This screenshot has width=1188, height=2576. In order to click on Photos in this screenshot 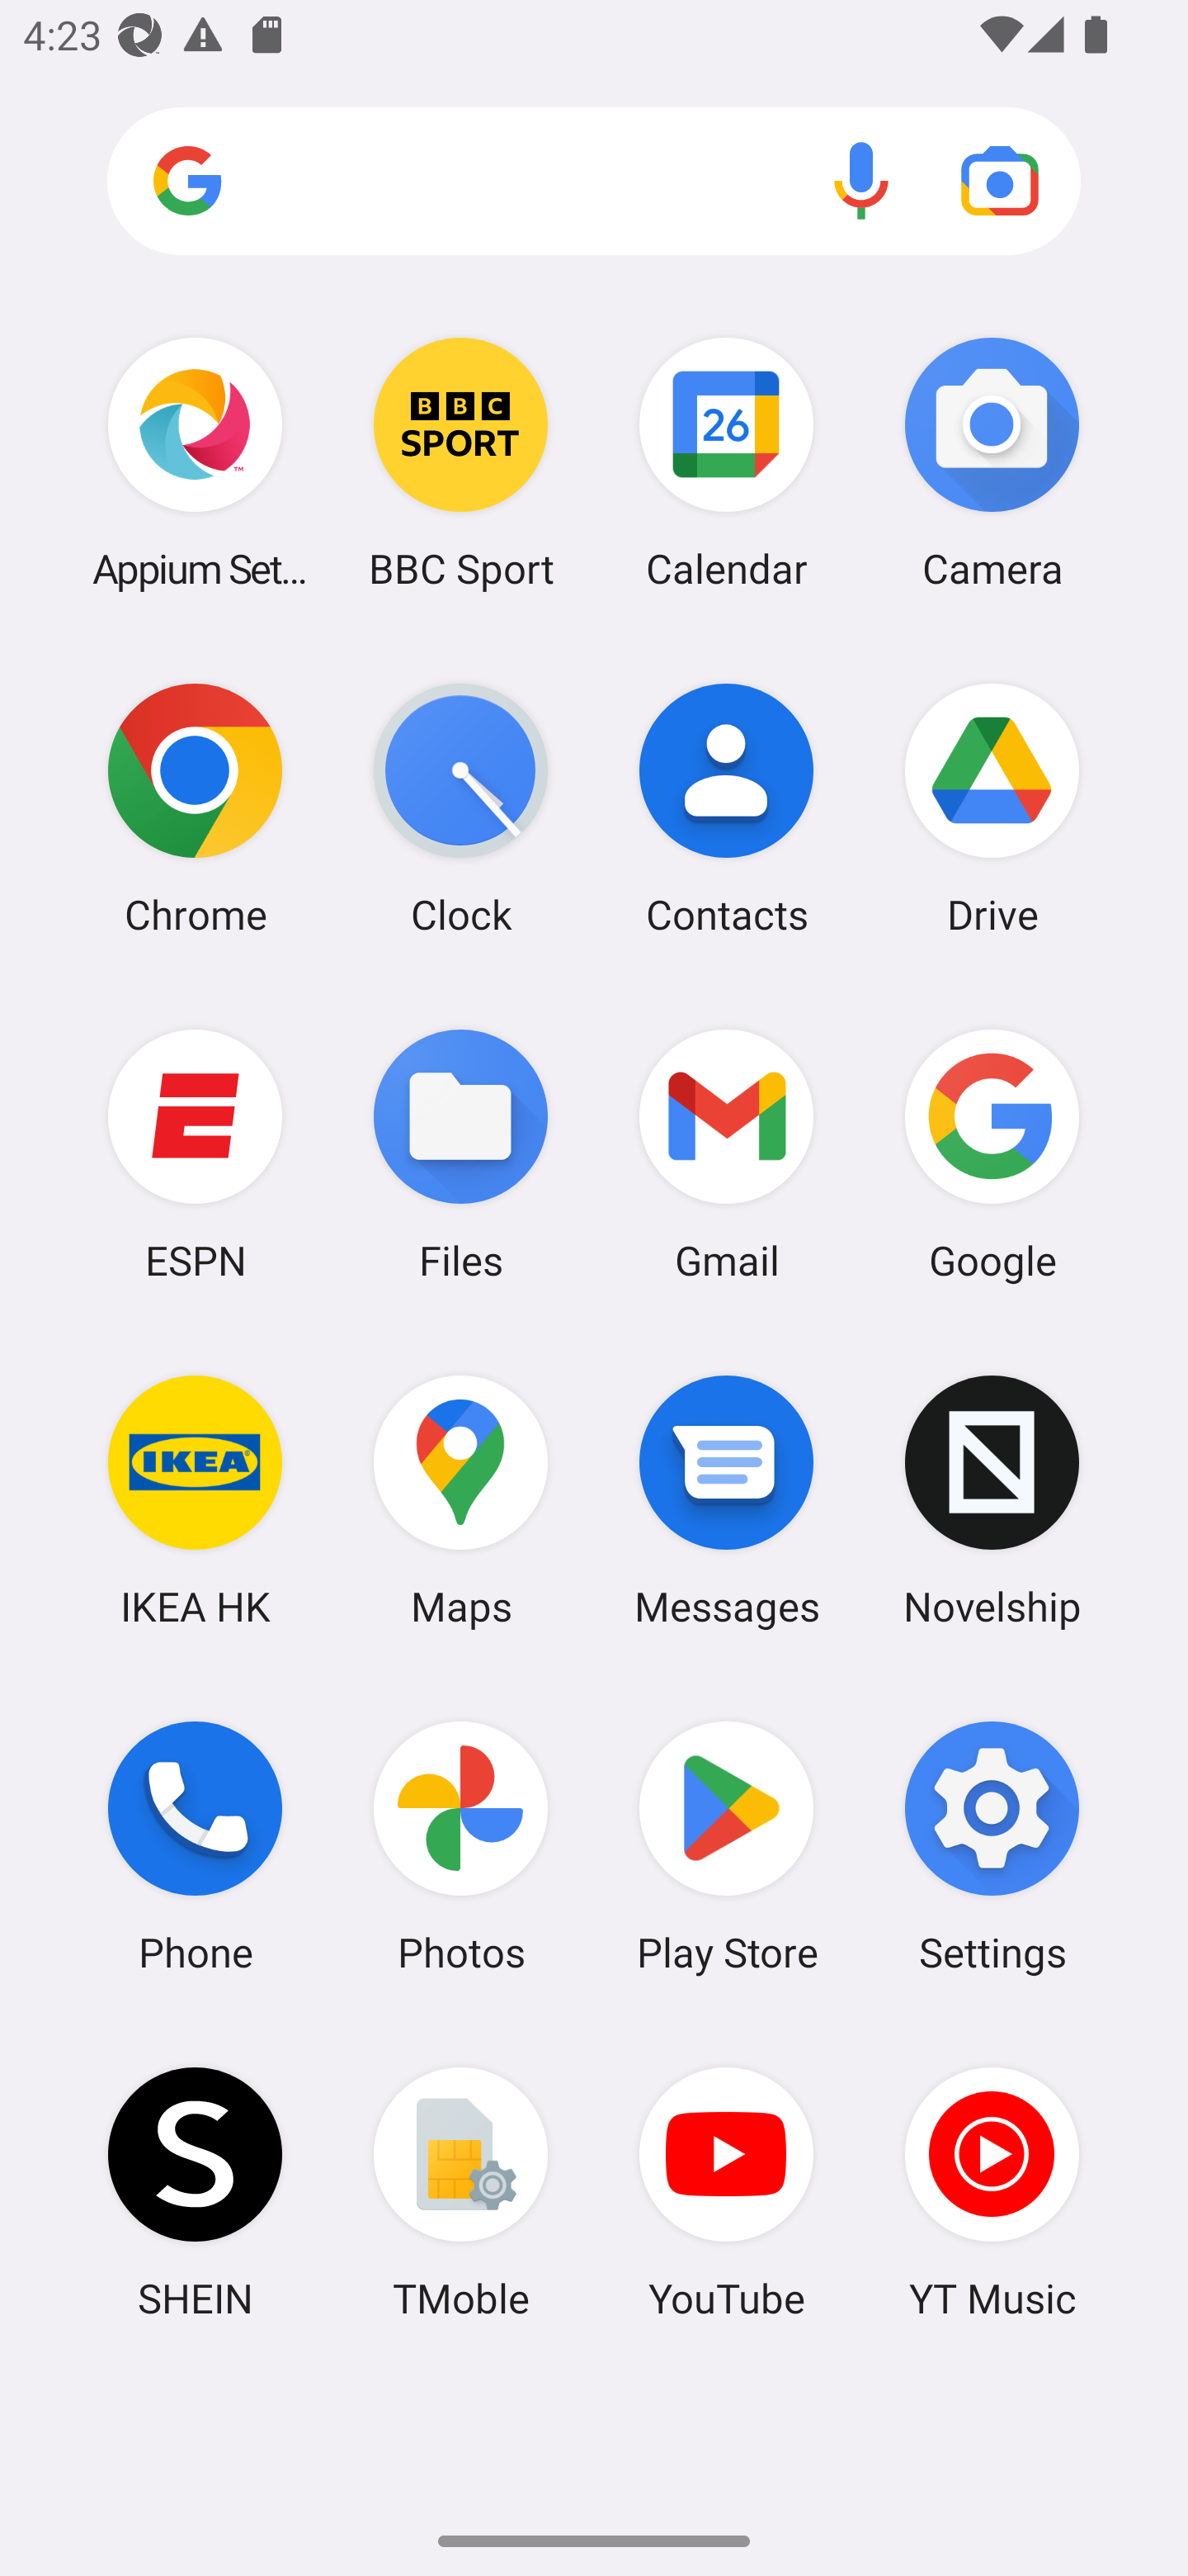, I will do `click(460, 1847)`.